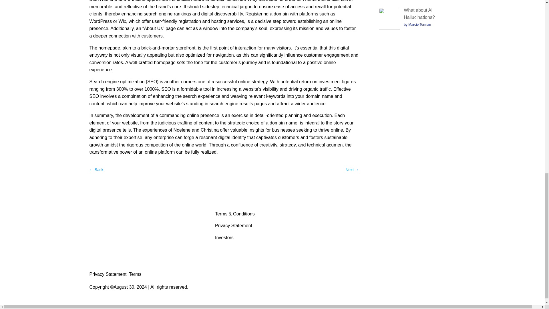 This screenshot has height=309, width=549. What do you see at coordinates (419, 14) in the screenshot?
I see `What about AI Hallucinations?` at bounding box center [419, 14].